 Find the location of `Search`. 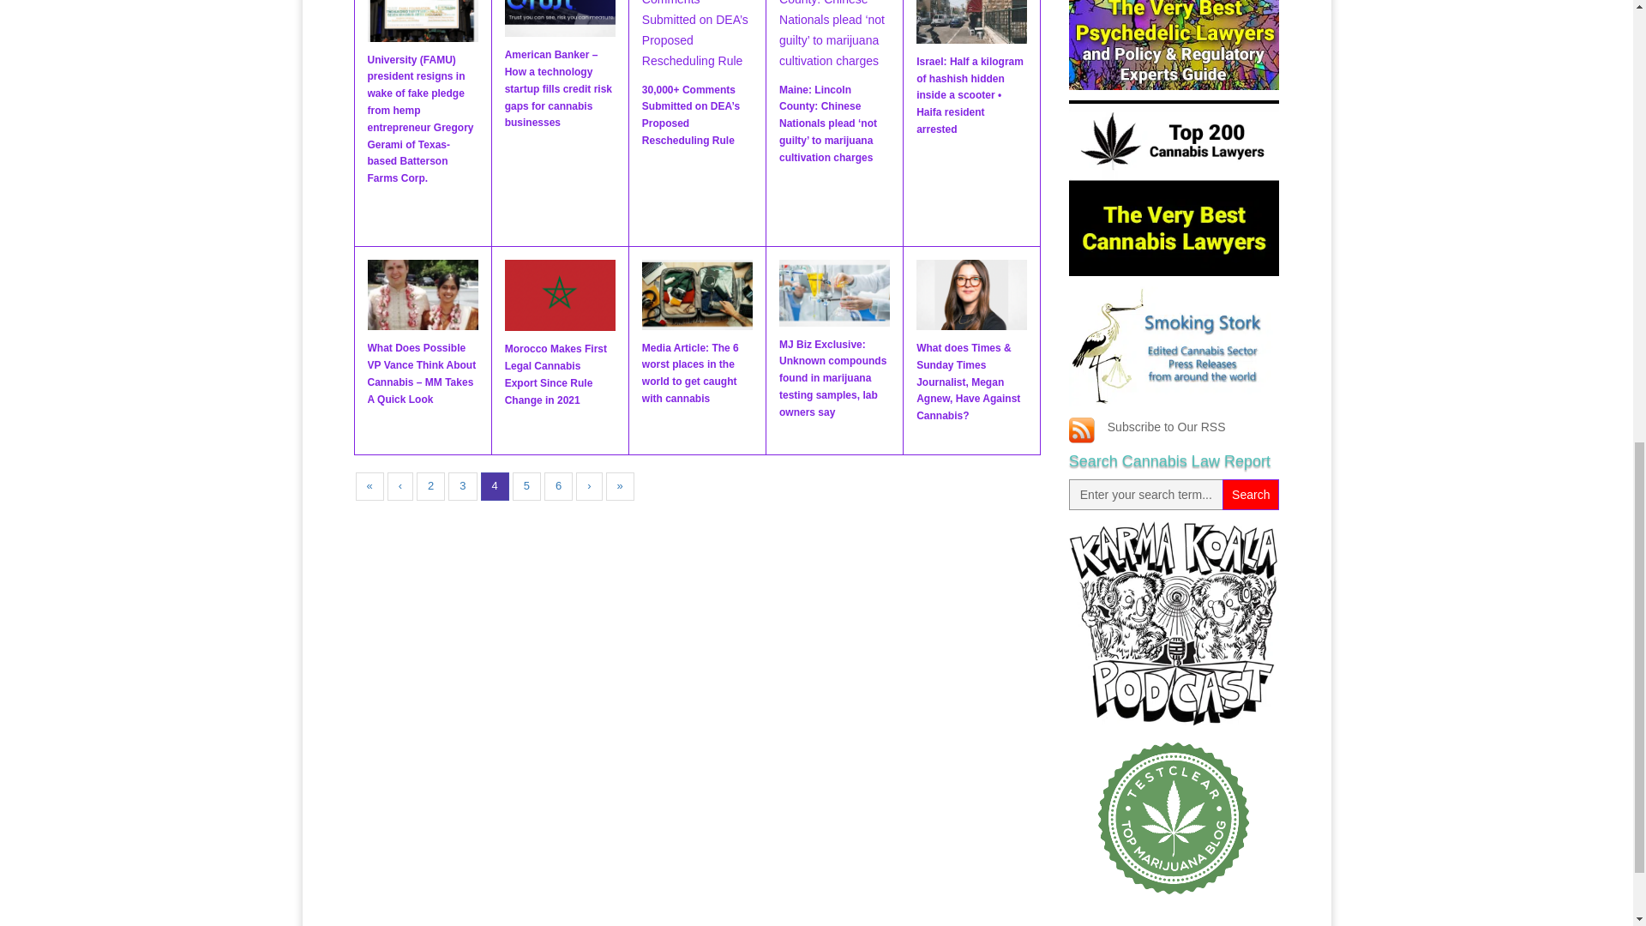

Search is located at coordinates (1250, 495).